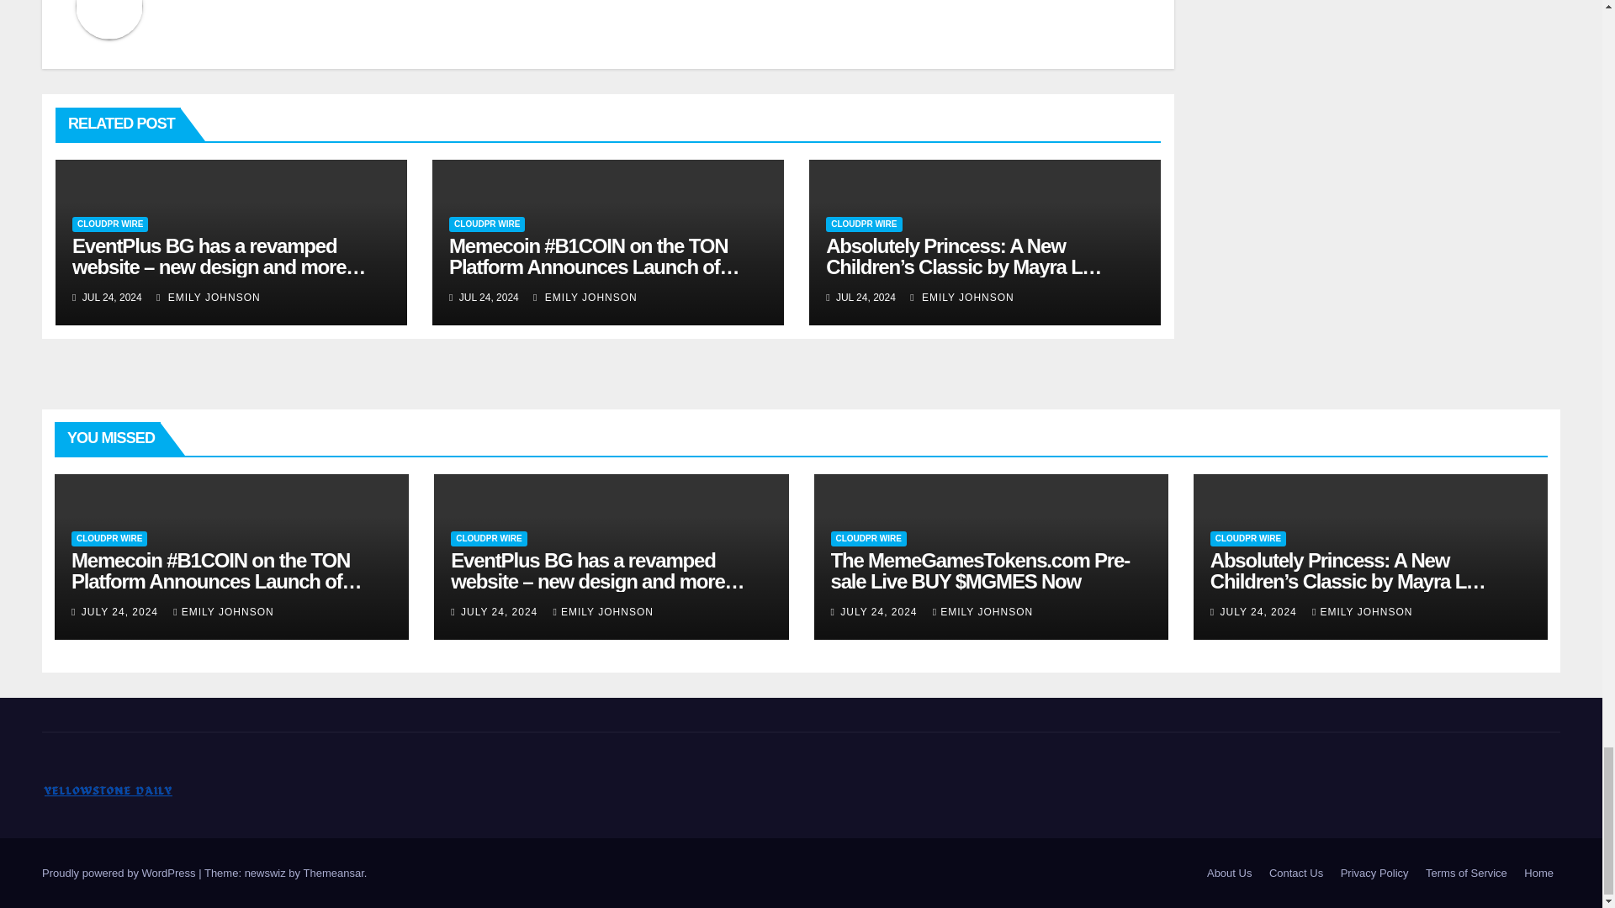 Image resolution: width=1615 pixels, height=908 pixels. I want to click on EMILY JOHNSON, so click(585, 297).